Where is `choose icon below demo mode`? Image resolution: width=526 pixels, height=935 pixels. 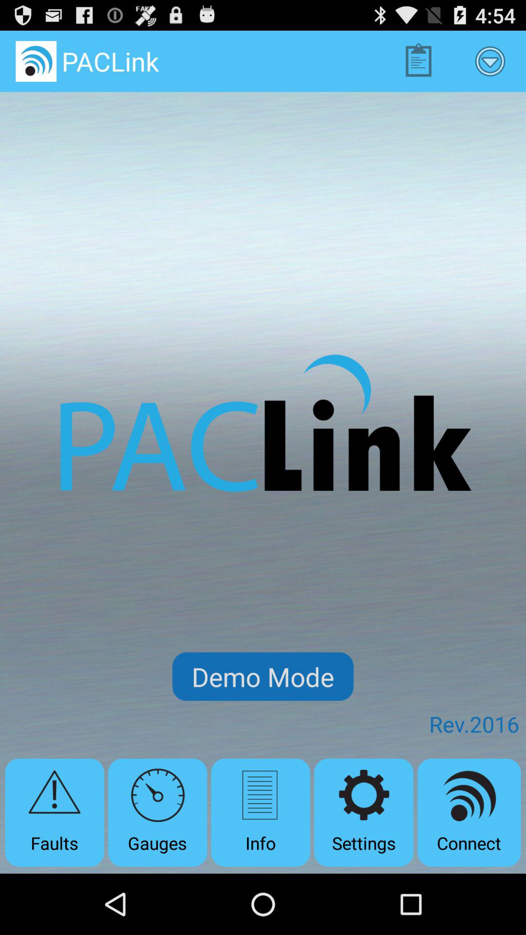
choose icon below demo mode is located at coordinates (260, 812).